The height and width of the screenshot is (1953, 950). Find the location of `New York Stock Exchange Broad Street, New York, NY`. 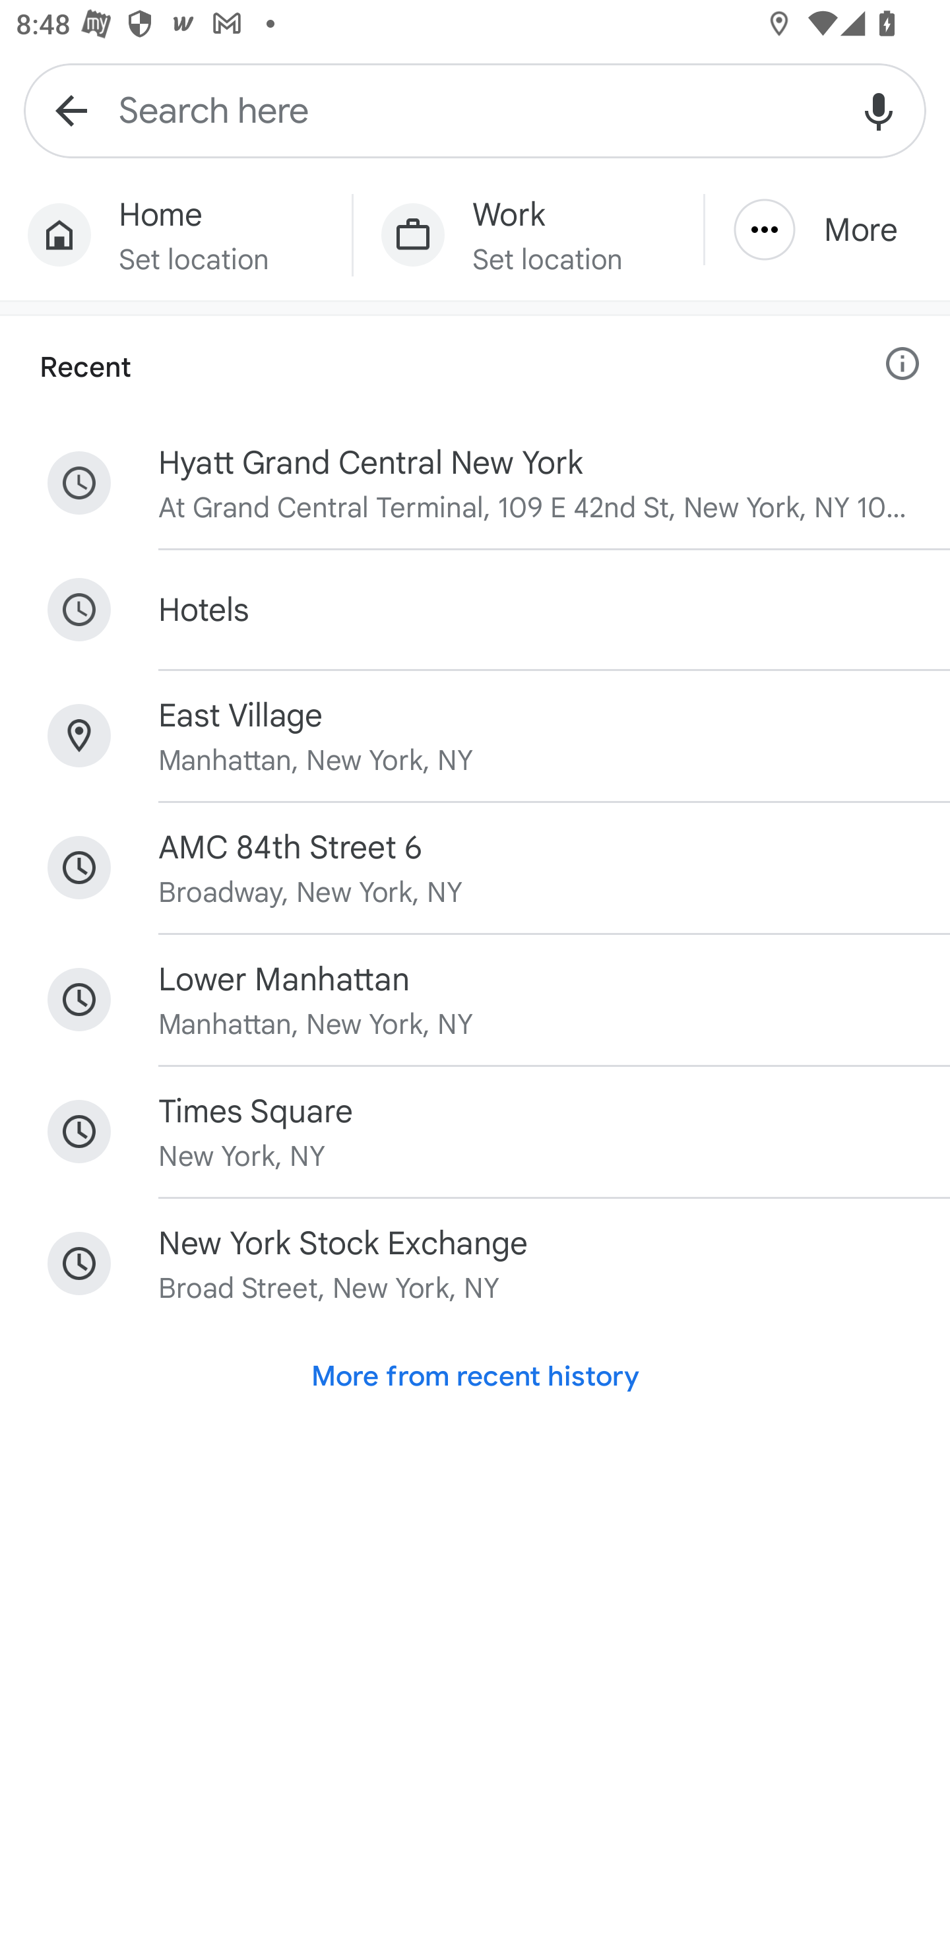

New York Stock Exchange Broad Street, New York, NY is located at coordinates (475, 1263).